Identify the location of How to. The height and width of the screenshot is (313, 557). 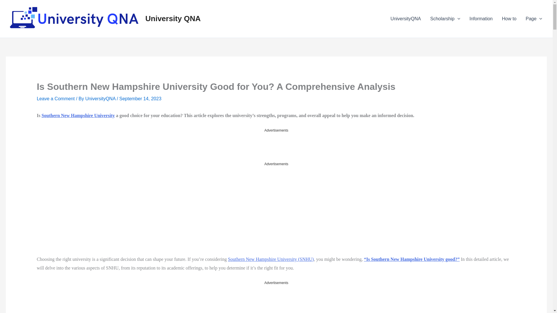
(509, 19).